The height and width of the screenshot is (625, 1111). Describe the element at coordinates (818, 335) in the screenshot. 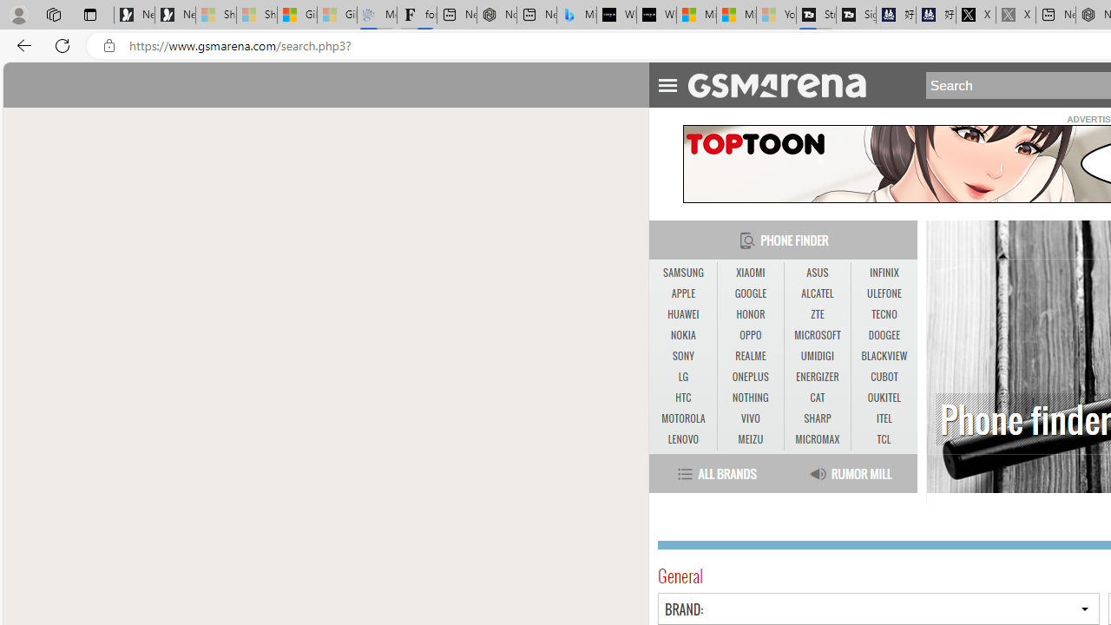

I see `MICROSOFT` at that location.